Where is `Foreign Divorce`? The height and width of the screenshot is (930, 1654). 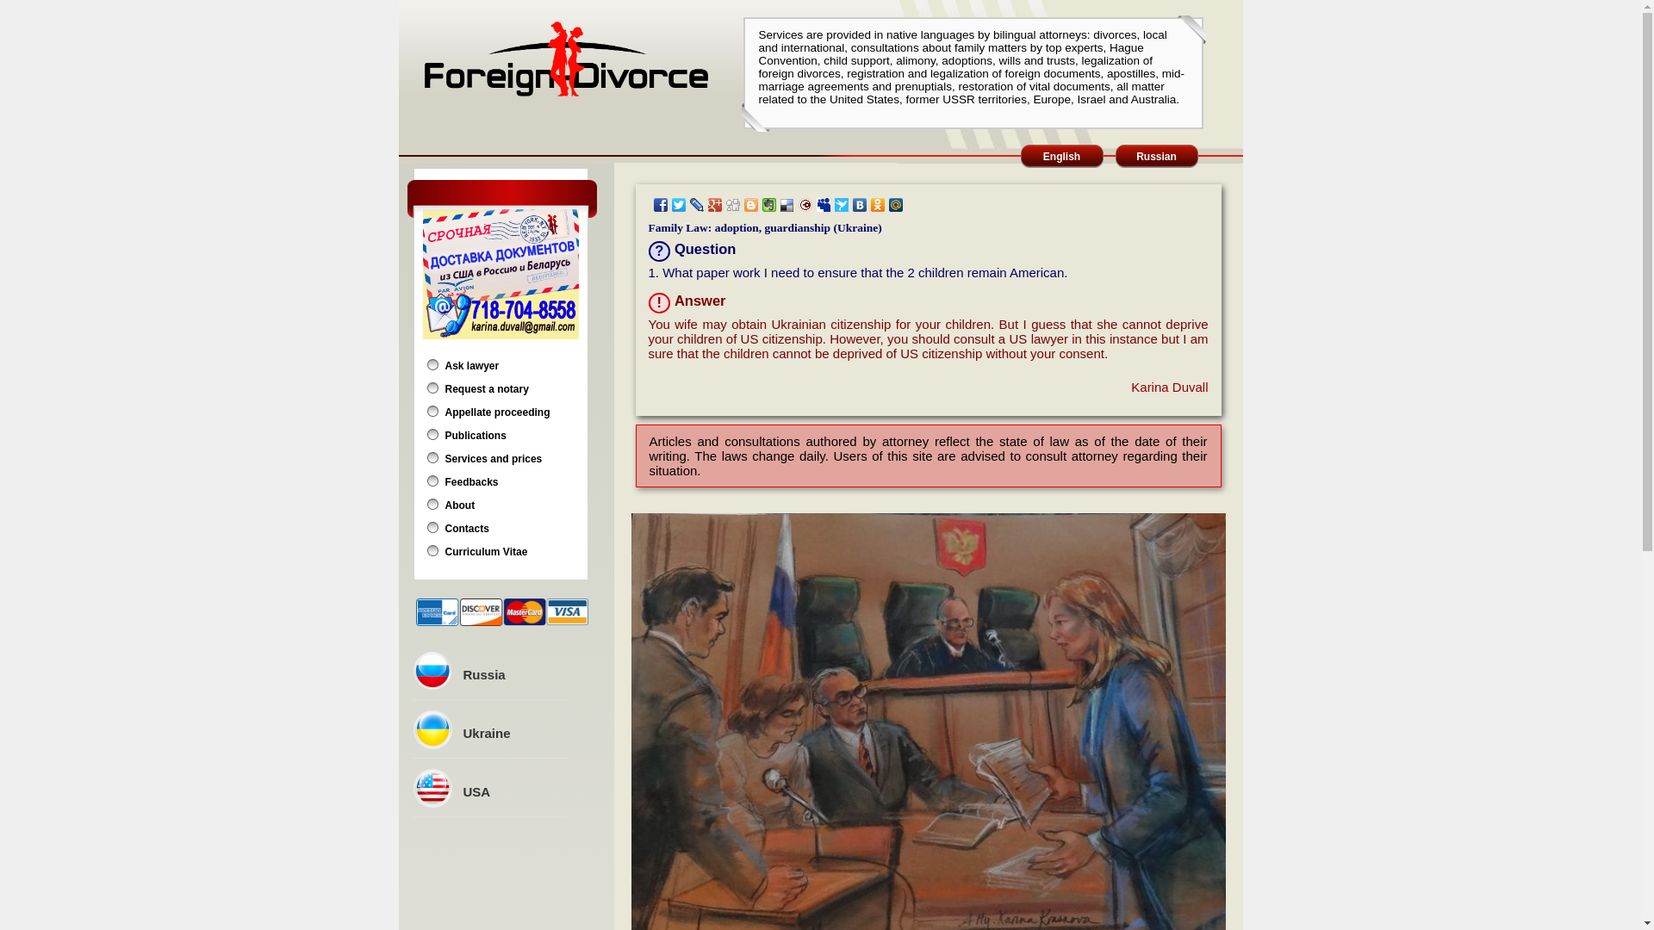
Foreign Divorce is located at coordinates (565, 59).